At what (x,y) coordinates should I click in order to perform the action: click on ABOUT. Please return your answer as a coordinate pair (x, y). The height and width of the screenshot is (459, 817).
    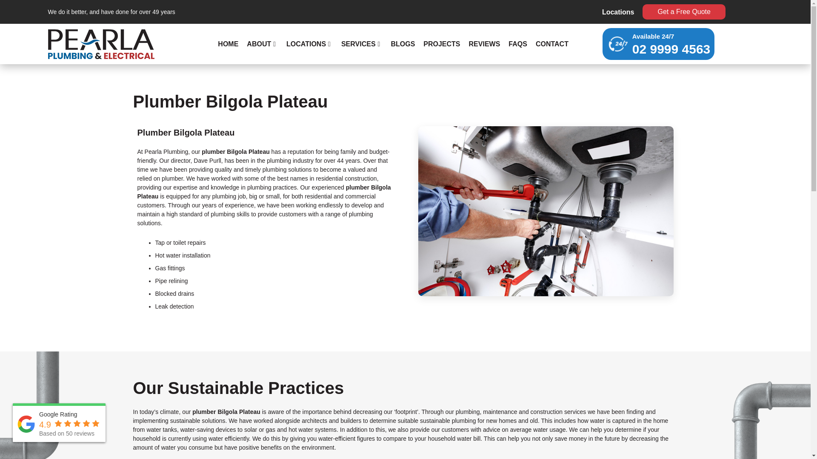
    Looking at the image, I should click on (262, 44).